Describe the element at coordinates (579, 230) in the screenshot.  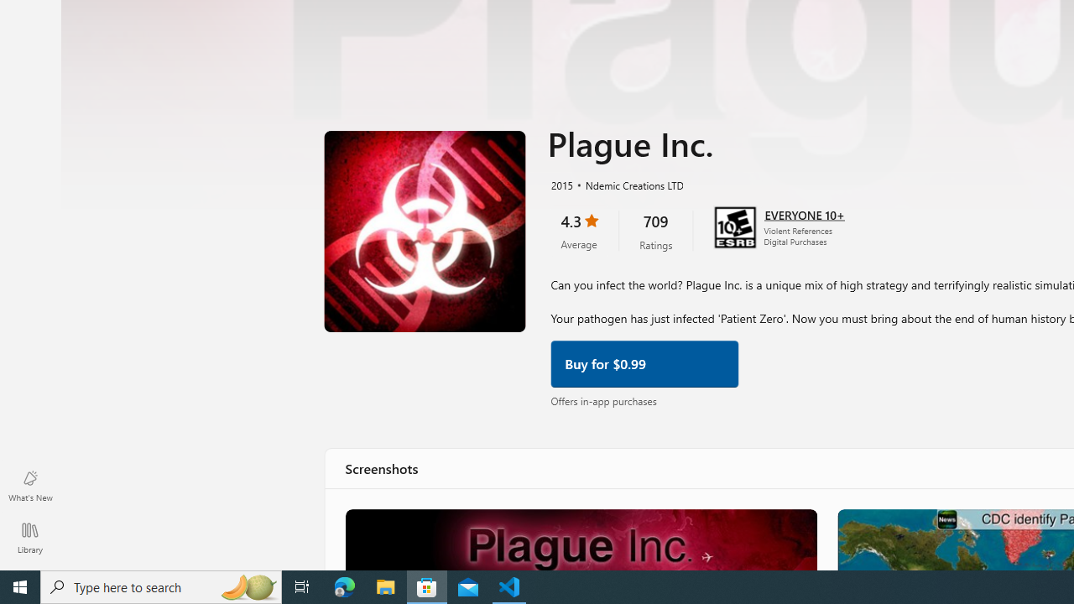
I see `4.3 stars. Click to skip to ratings and reviews` at that location.